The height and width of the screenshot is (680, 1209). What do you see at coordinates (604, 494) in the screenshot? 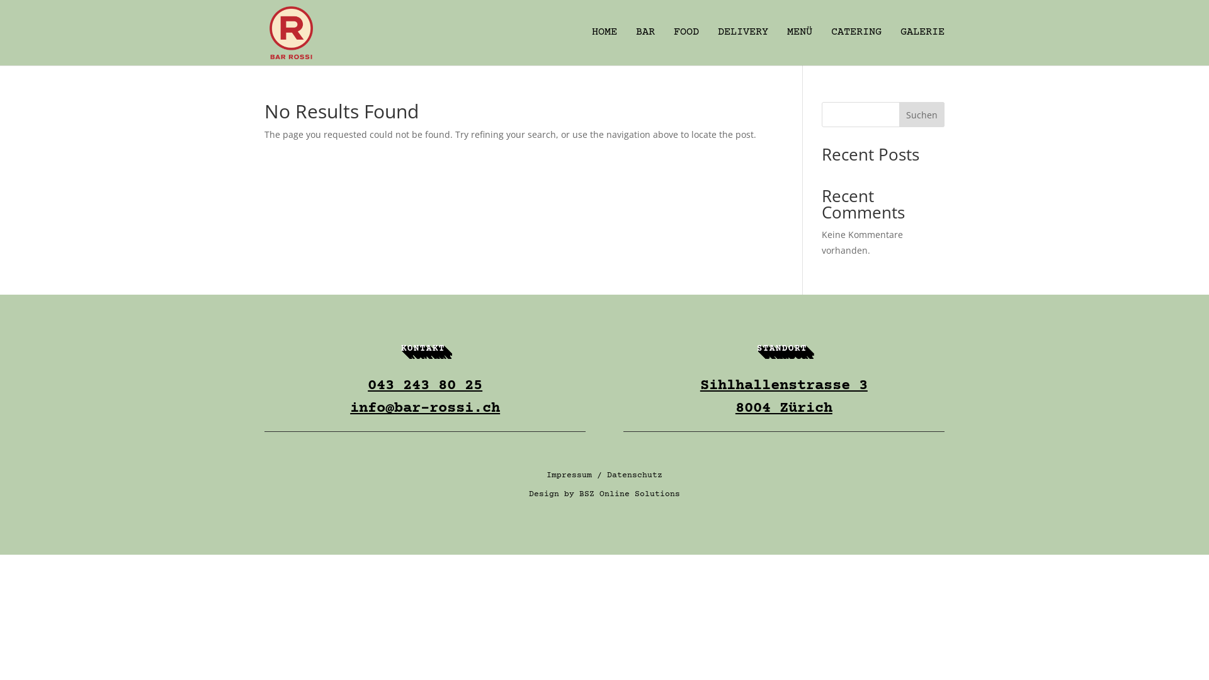
I see `Design by BSZ Online Solutions` at bounding box center [604, 494].